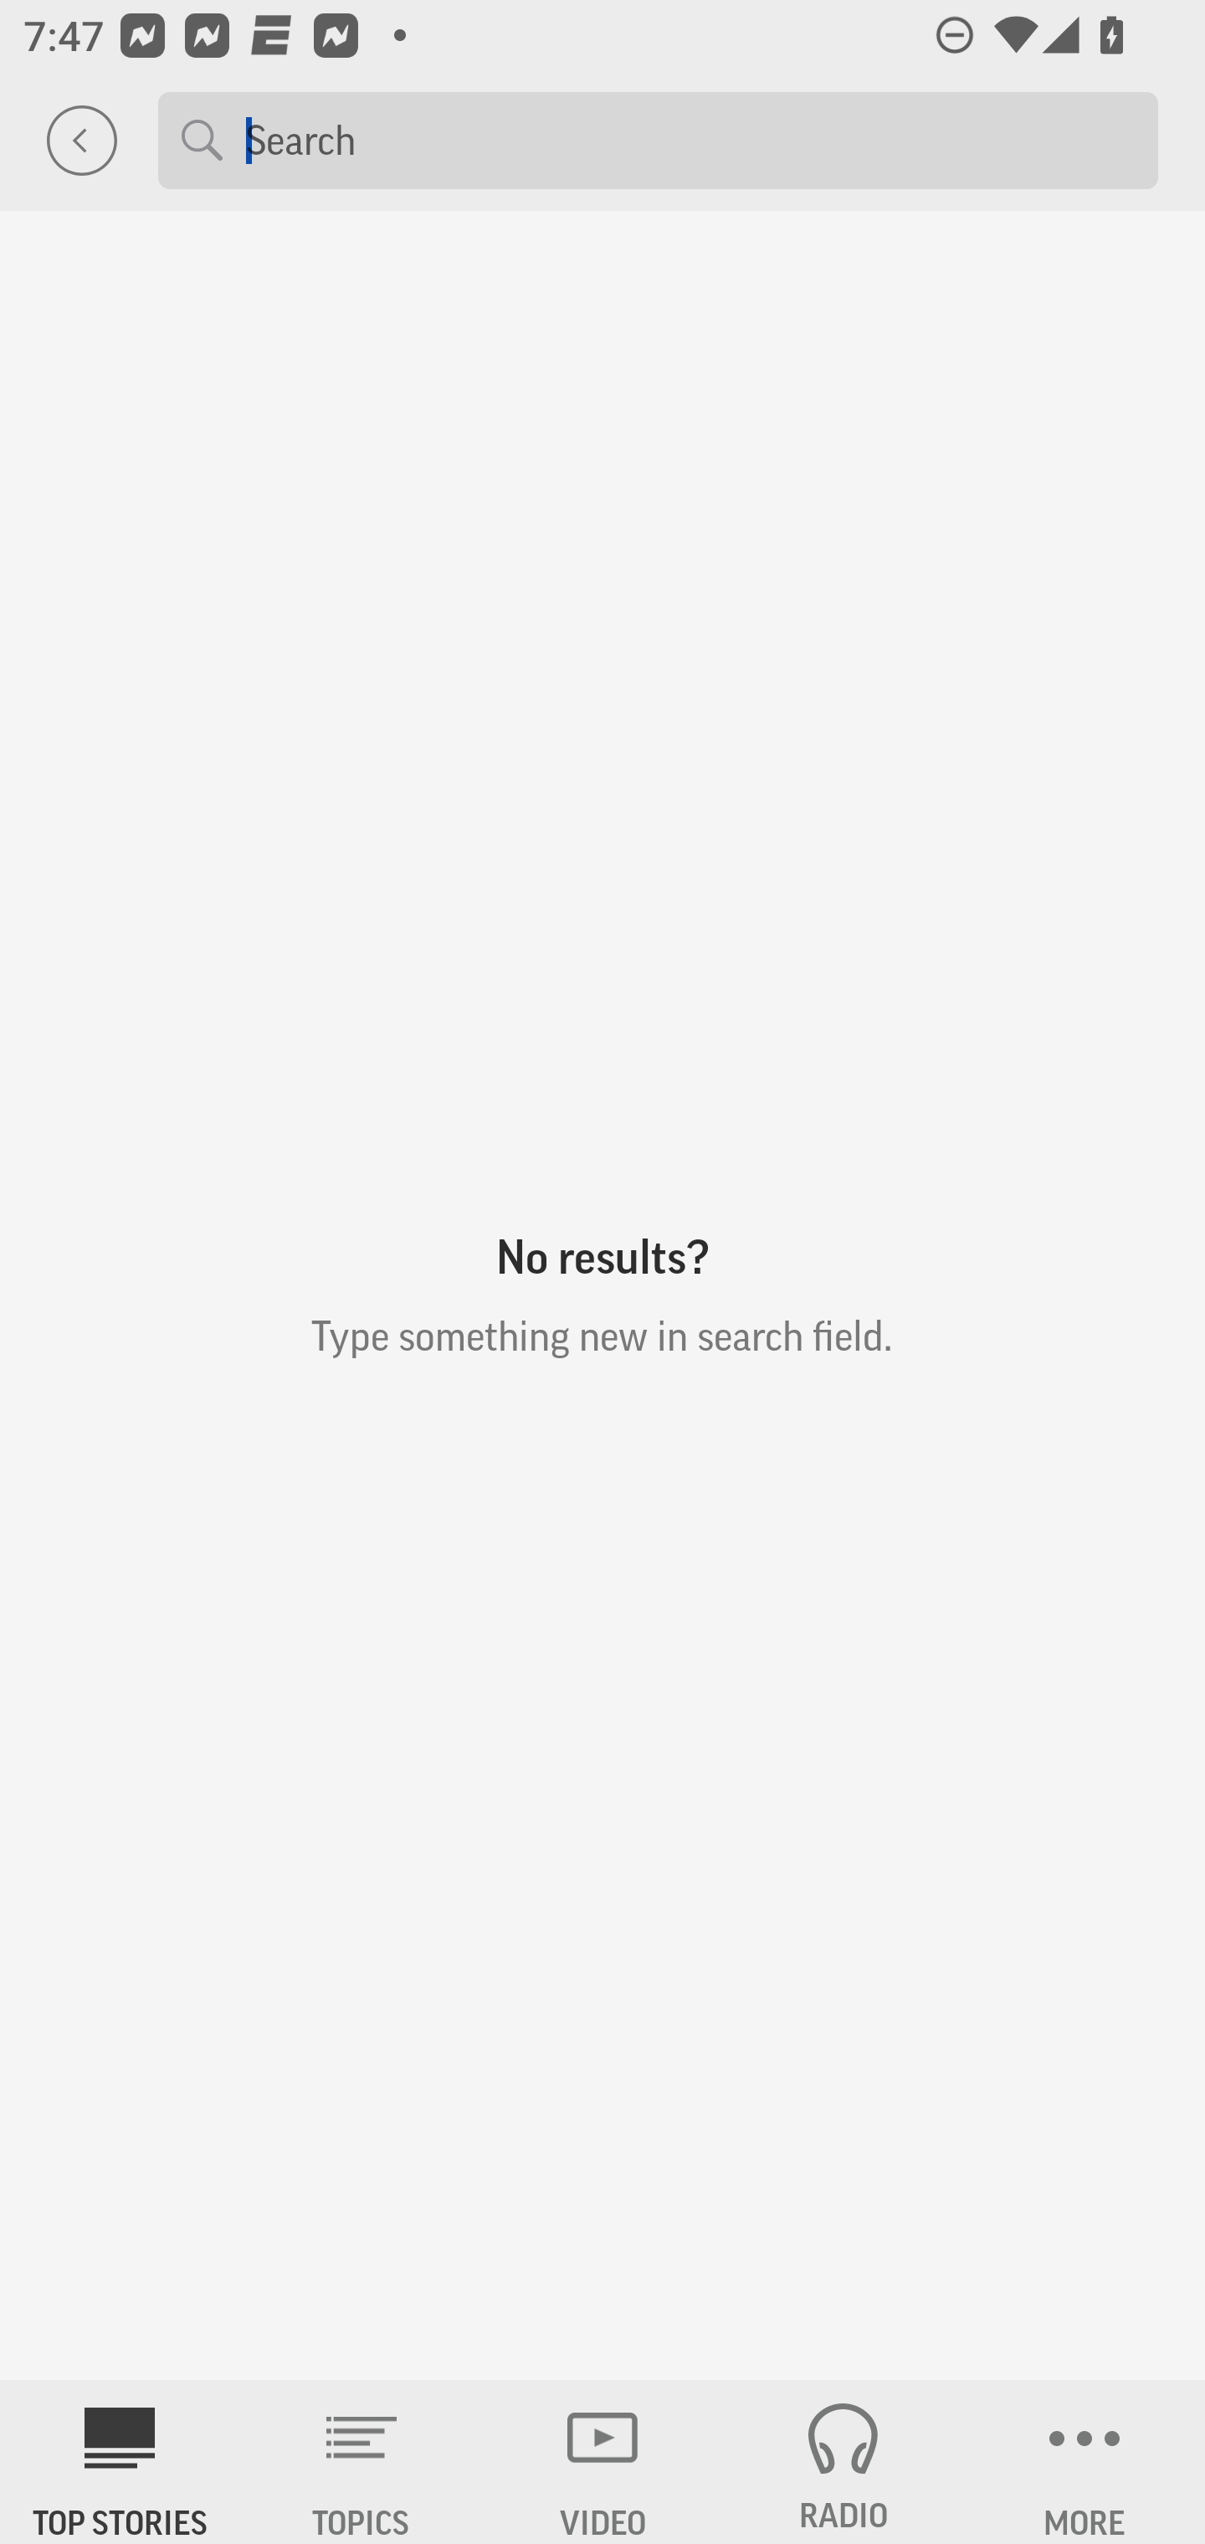 The image size is (1205, 2544). What do you see at coordinates (690, 139) in the screenshot?
I see `Search` at bounding box center [690, 139].